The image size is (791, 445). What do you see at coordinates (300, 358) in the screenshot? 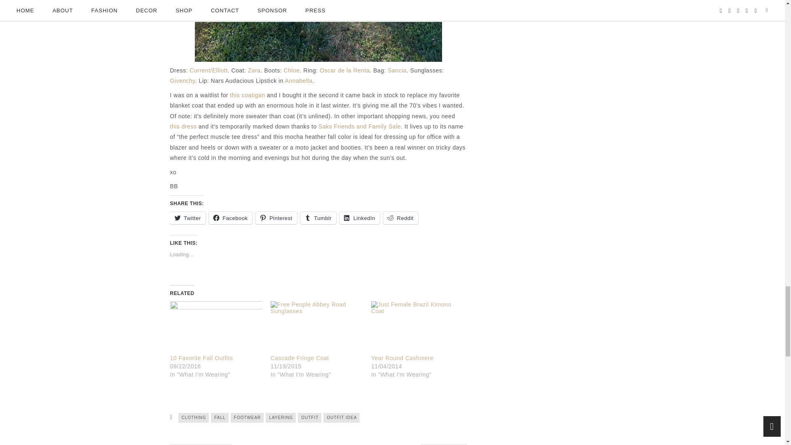
I see `Cascade Fringe Coat` at bounding box center [300, 358].